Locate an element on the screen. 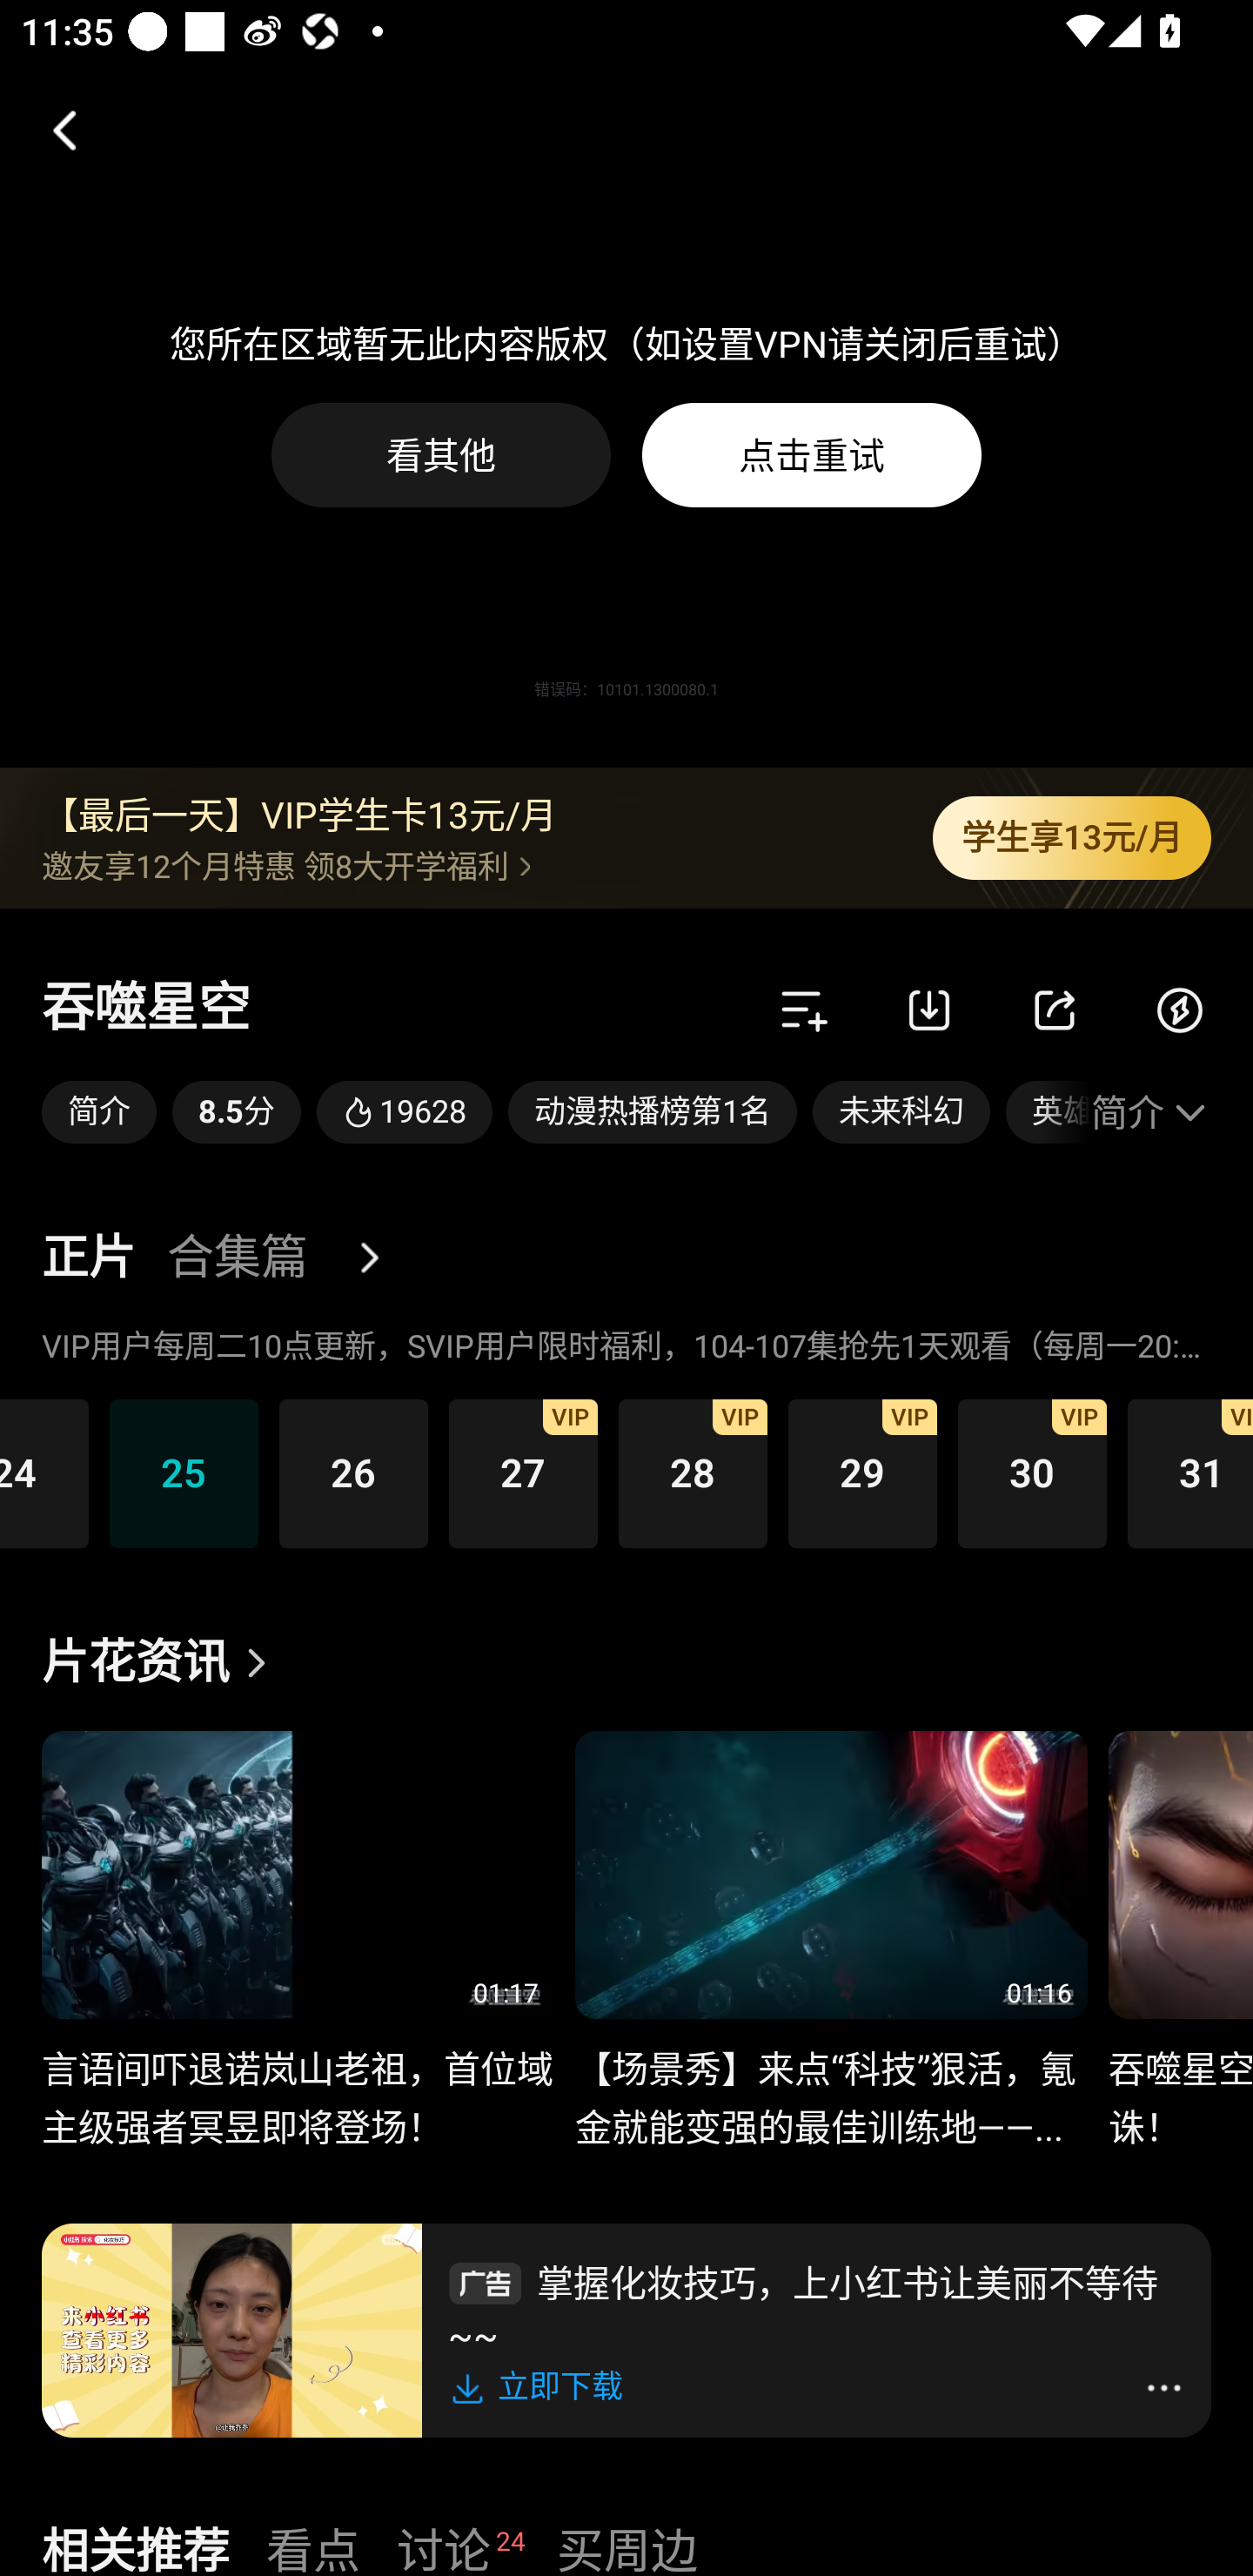 This screenshot has height=2576, width=1253. imgimg掌握化妆技巧，上小红书让美丽不等待~~ is located at coordinates (816, 2305).